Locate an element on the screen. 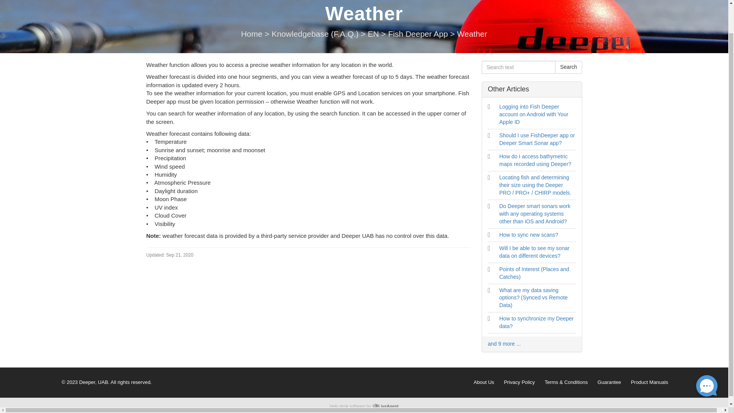 This screenshot has height=413, width=734. Guarantee is located at coordinates (609, 382).